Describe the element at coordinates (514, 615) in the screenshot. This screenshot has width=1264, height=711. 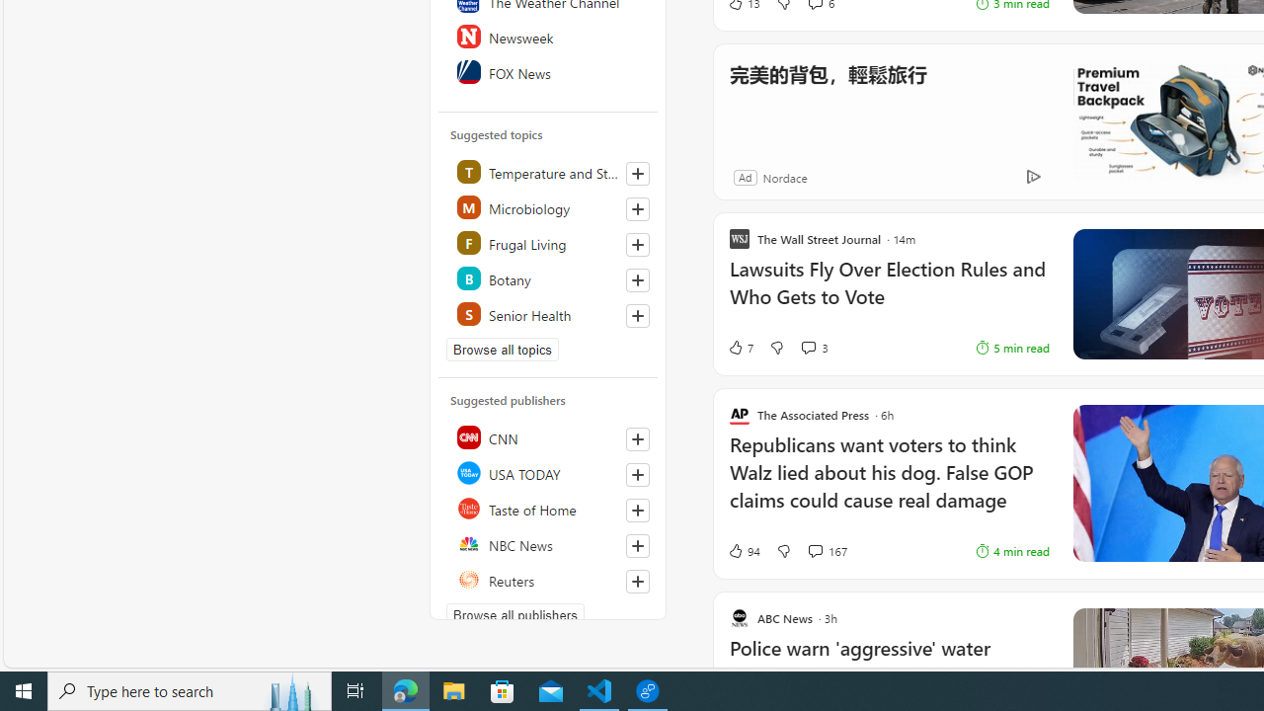
I see `Browse all publishers` at that location.